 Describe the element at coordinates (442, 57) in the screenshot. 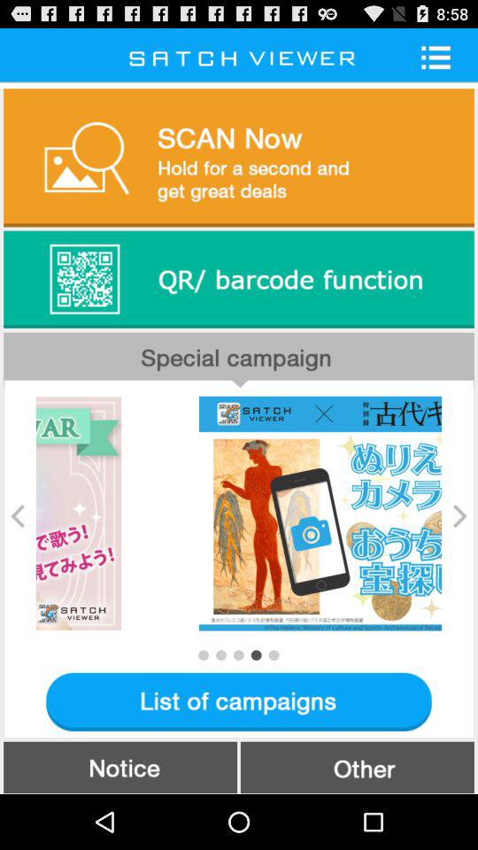

I see `launch the icon at the top right corner` at that location.